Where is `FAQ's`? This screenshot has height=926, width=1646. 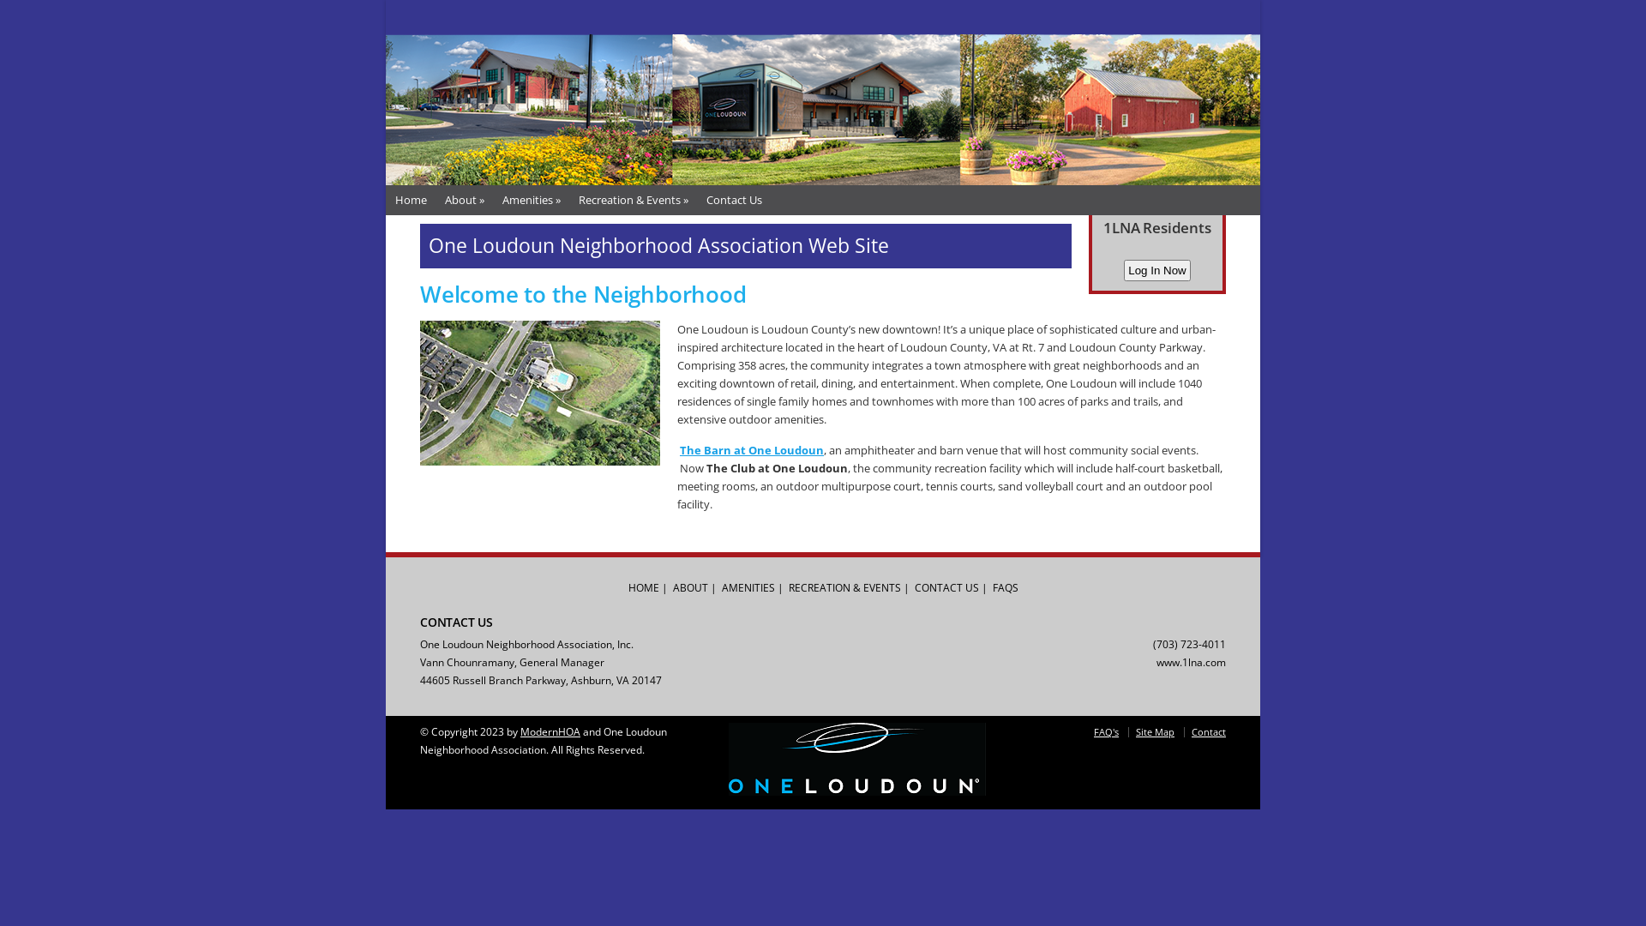
FAQ's is located at coordinates (1106, 732).